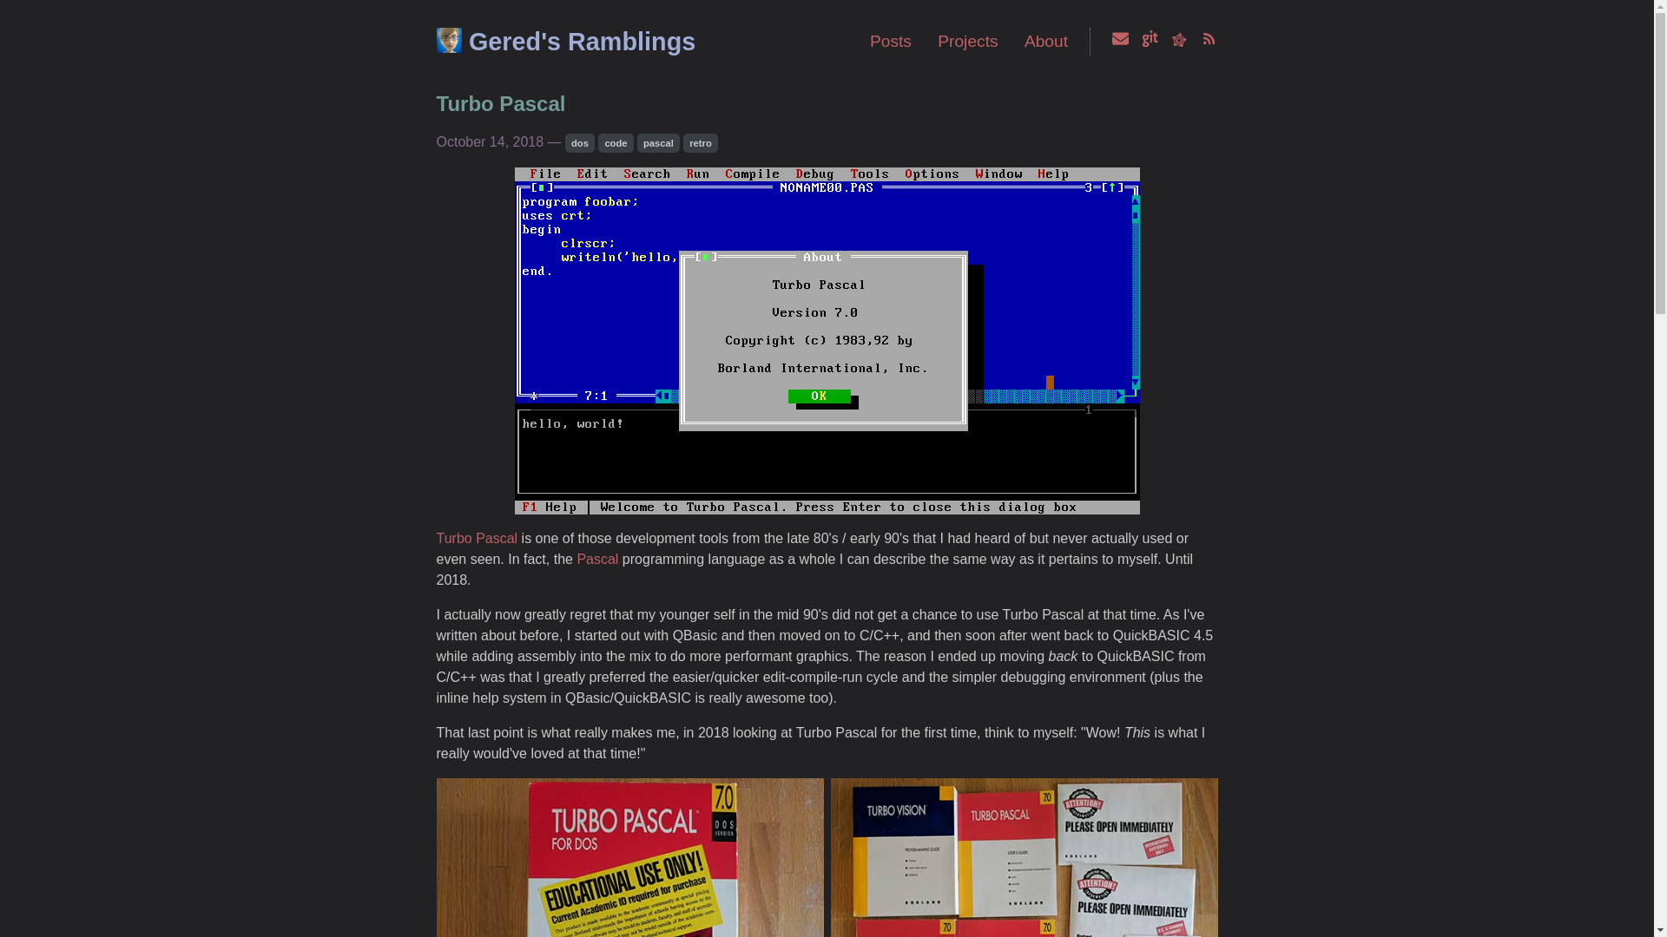 Image resolution: width=1667 pixels, height=937 pixels. What do you see at coordinates (1209, 42) in the screenshot?
I see `RSS` at bounding box center [1209, 42].